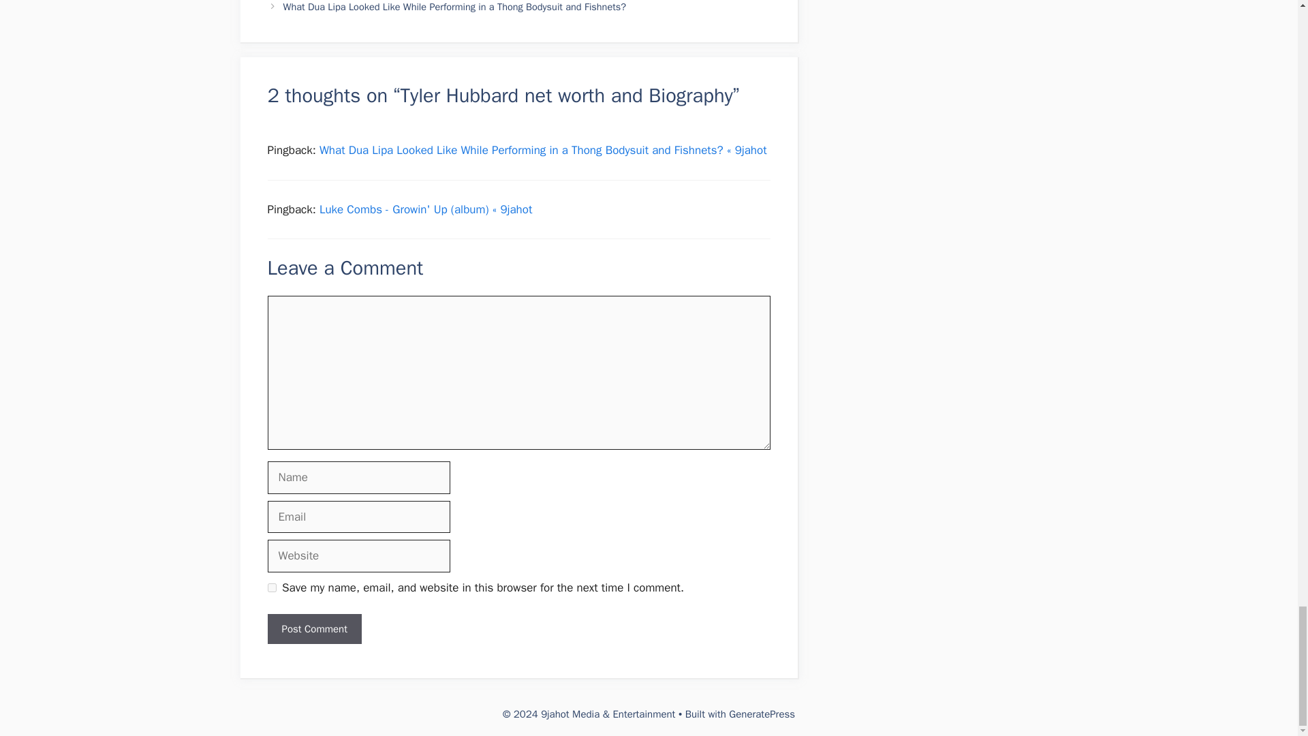 This screenshot has width=1308, height=736. I want to click on yes, so click(271, 587).